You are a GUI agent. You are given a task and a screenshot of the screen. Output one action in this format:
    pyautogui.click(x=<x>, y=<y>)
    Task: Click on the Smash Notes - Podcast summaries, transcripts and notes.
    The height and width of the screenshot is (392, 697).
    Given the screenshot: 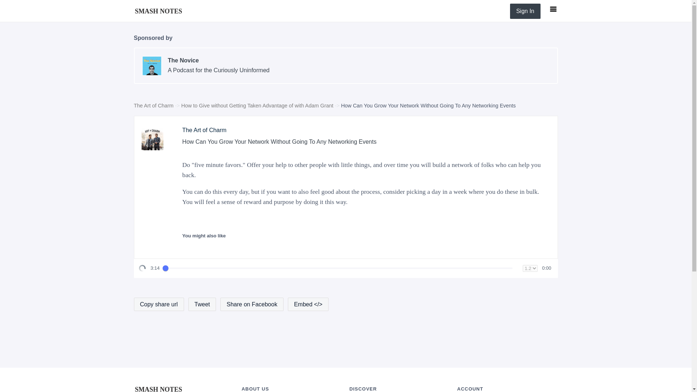 What is the action you would take?
    pyautogui.click(x=252, y=304)
    